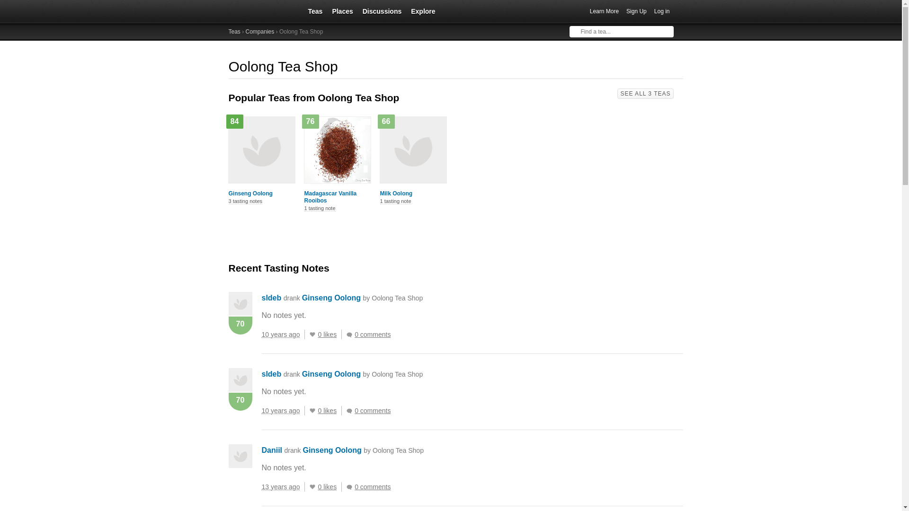 This screenshot has height=511, width=909. Describe the element at coordinates (636, 11) in the screenshot. I see `Sign Up` at that location.